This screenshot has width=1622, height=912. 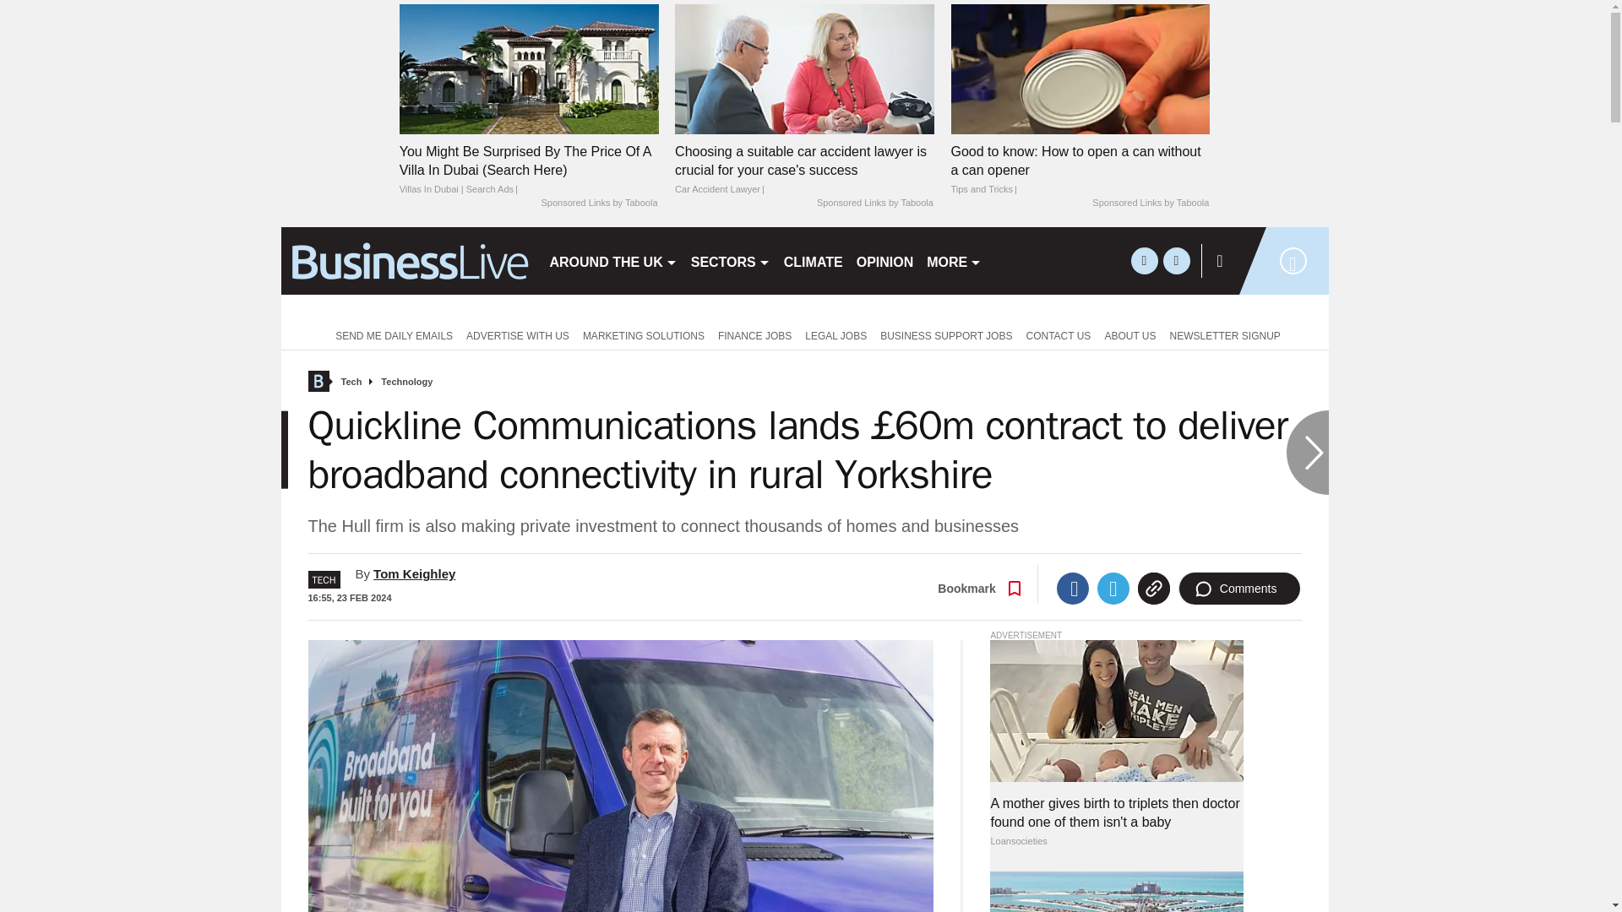 What do you see at coordinates (1080, 171) in the screenshot?
I see `Good to know: How to open a can without a can opener` at bounding box center [1080, 171].